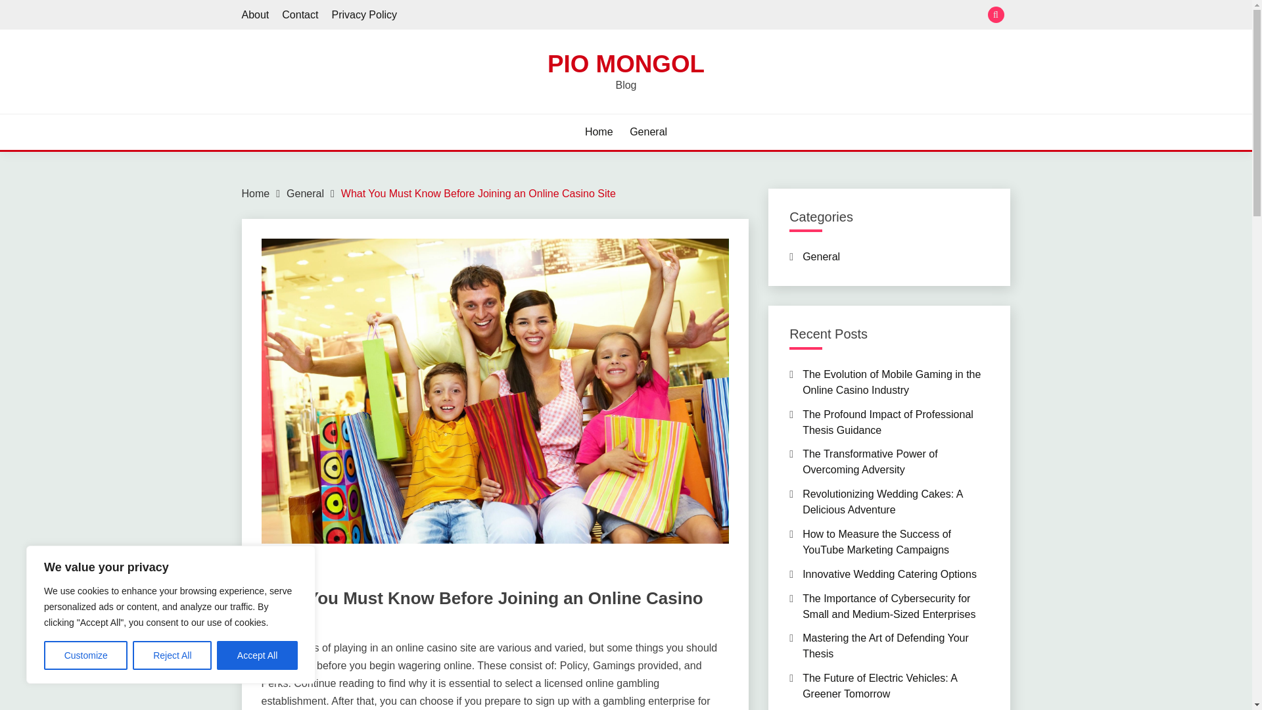 This screenshot has width=1262, height=710. I want to click on Accept All, so click(258, 655).